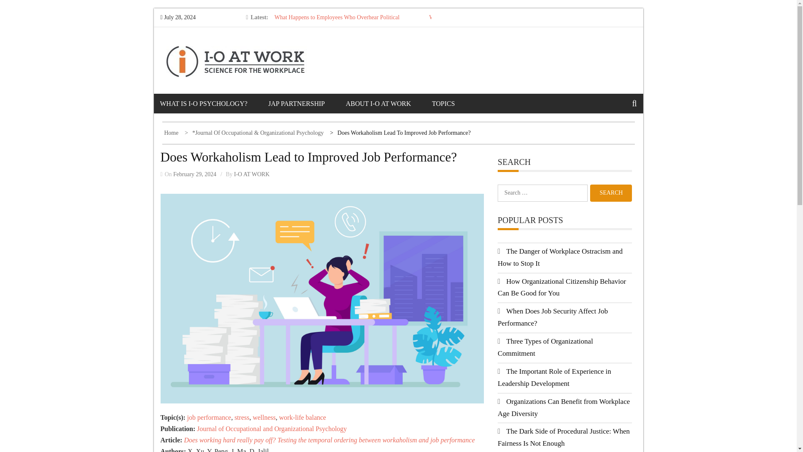 The image size is (803, 452). What do you see at coordinates (562, 287) in the screenshot?
I see `How Organizational Citizenship Behavior Can Be Good for You` at bounding box center [562, 287].